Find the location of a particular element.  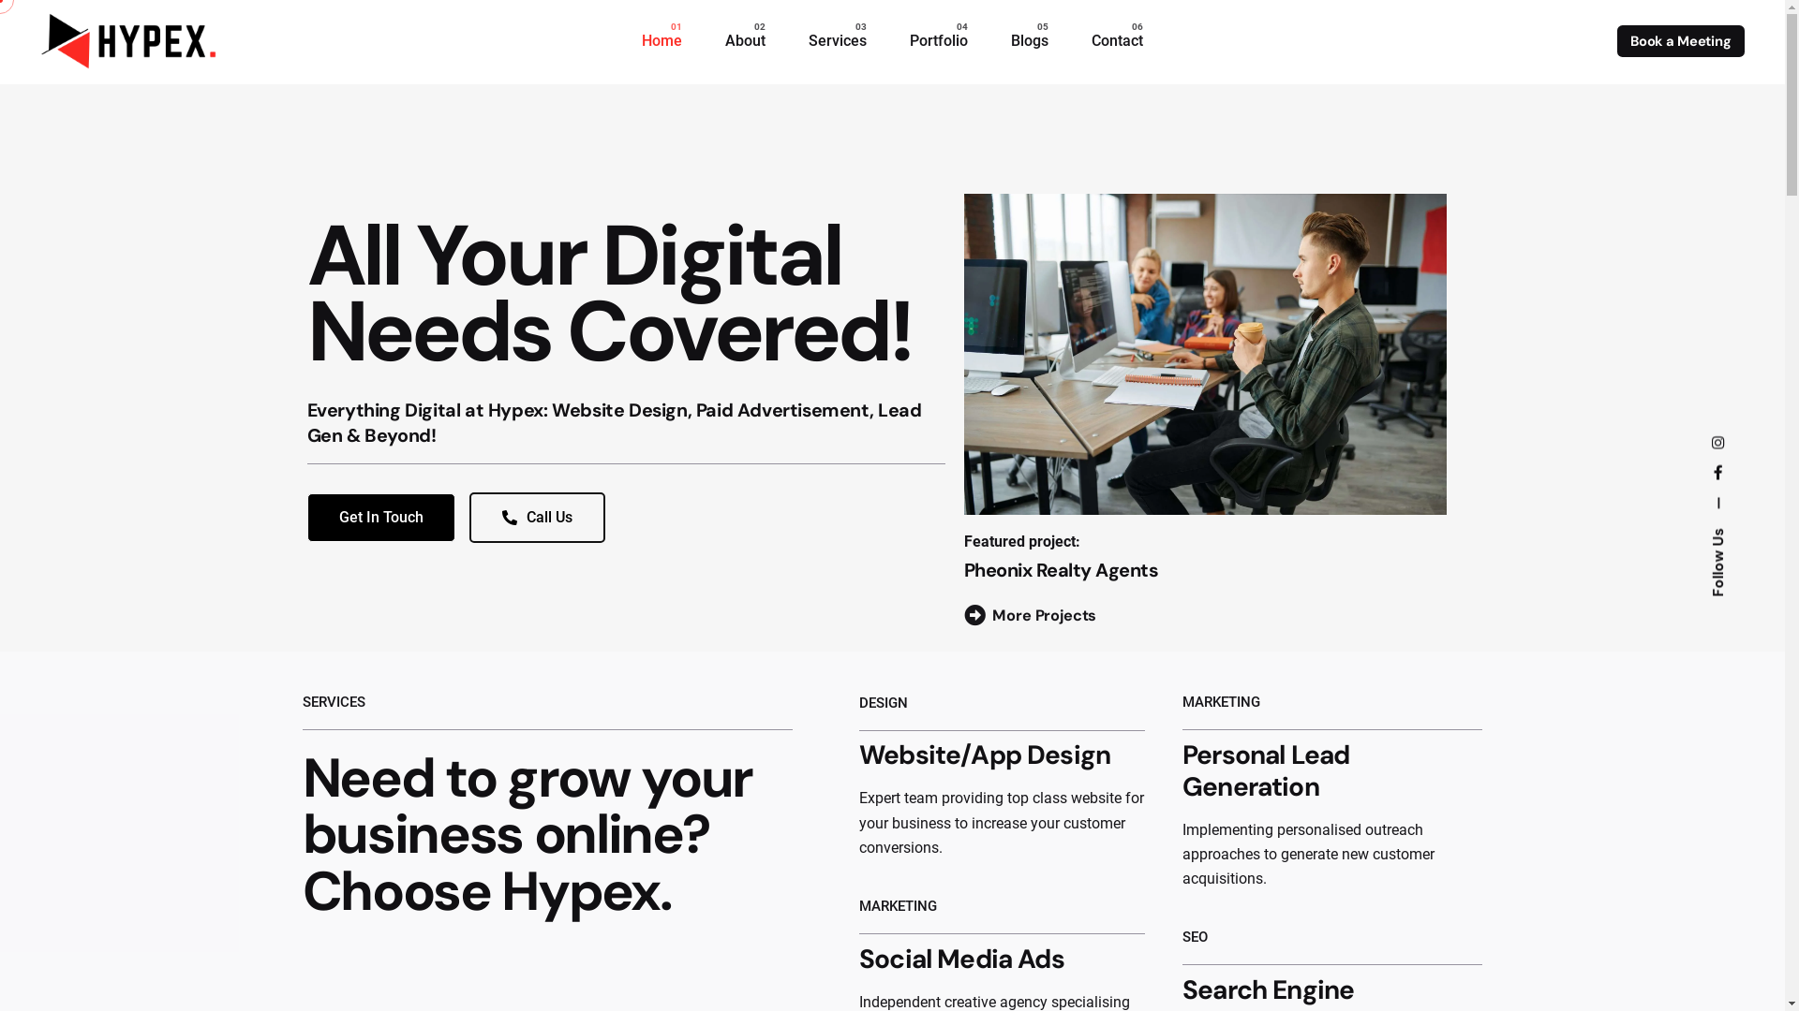

More Projects is located at coordinates (1031, 616).